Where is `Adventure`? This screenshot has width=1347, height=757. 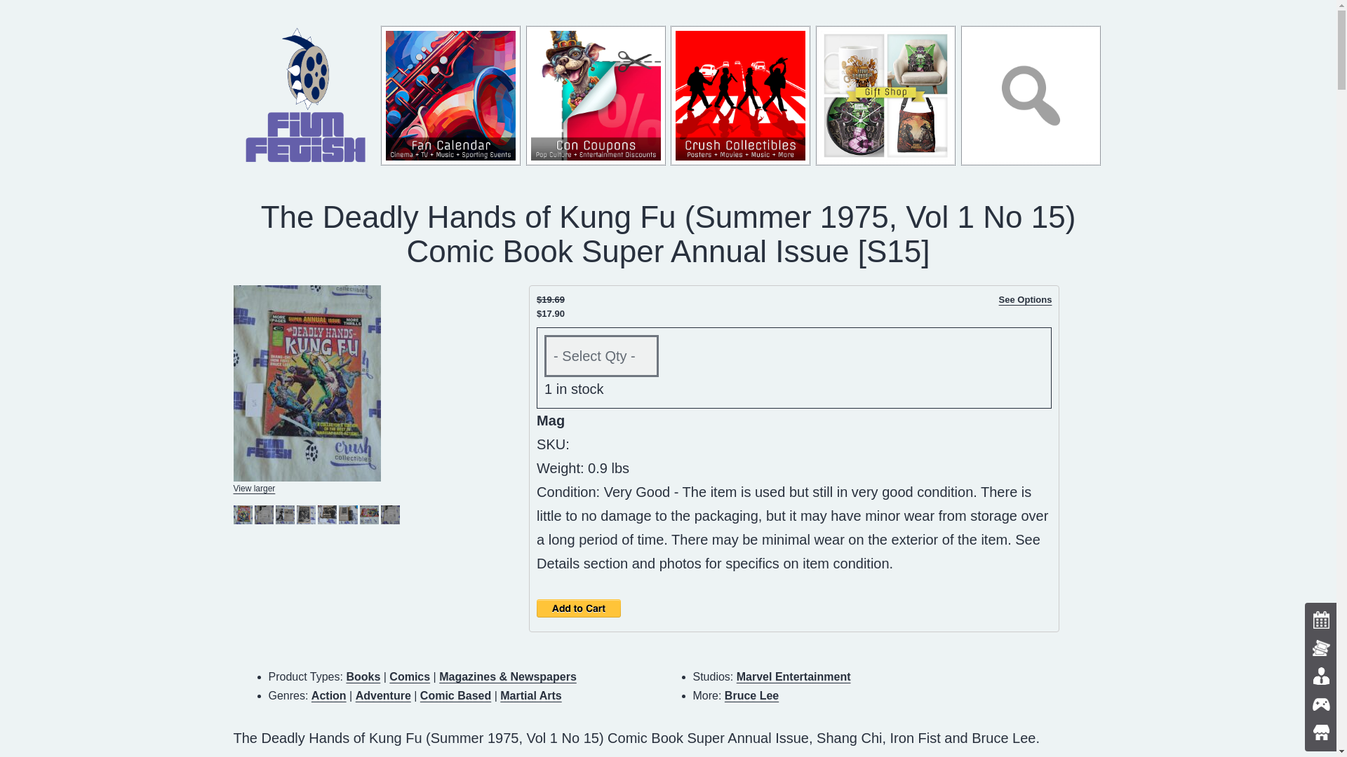 Adventure is located at coordinates (383, 695).